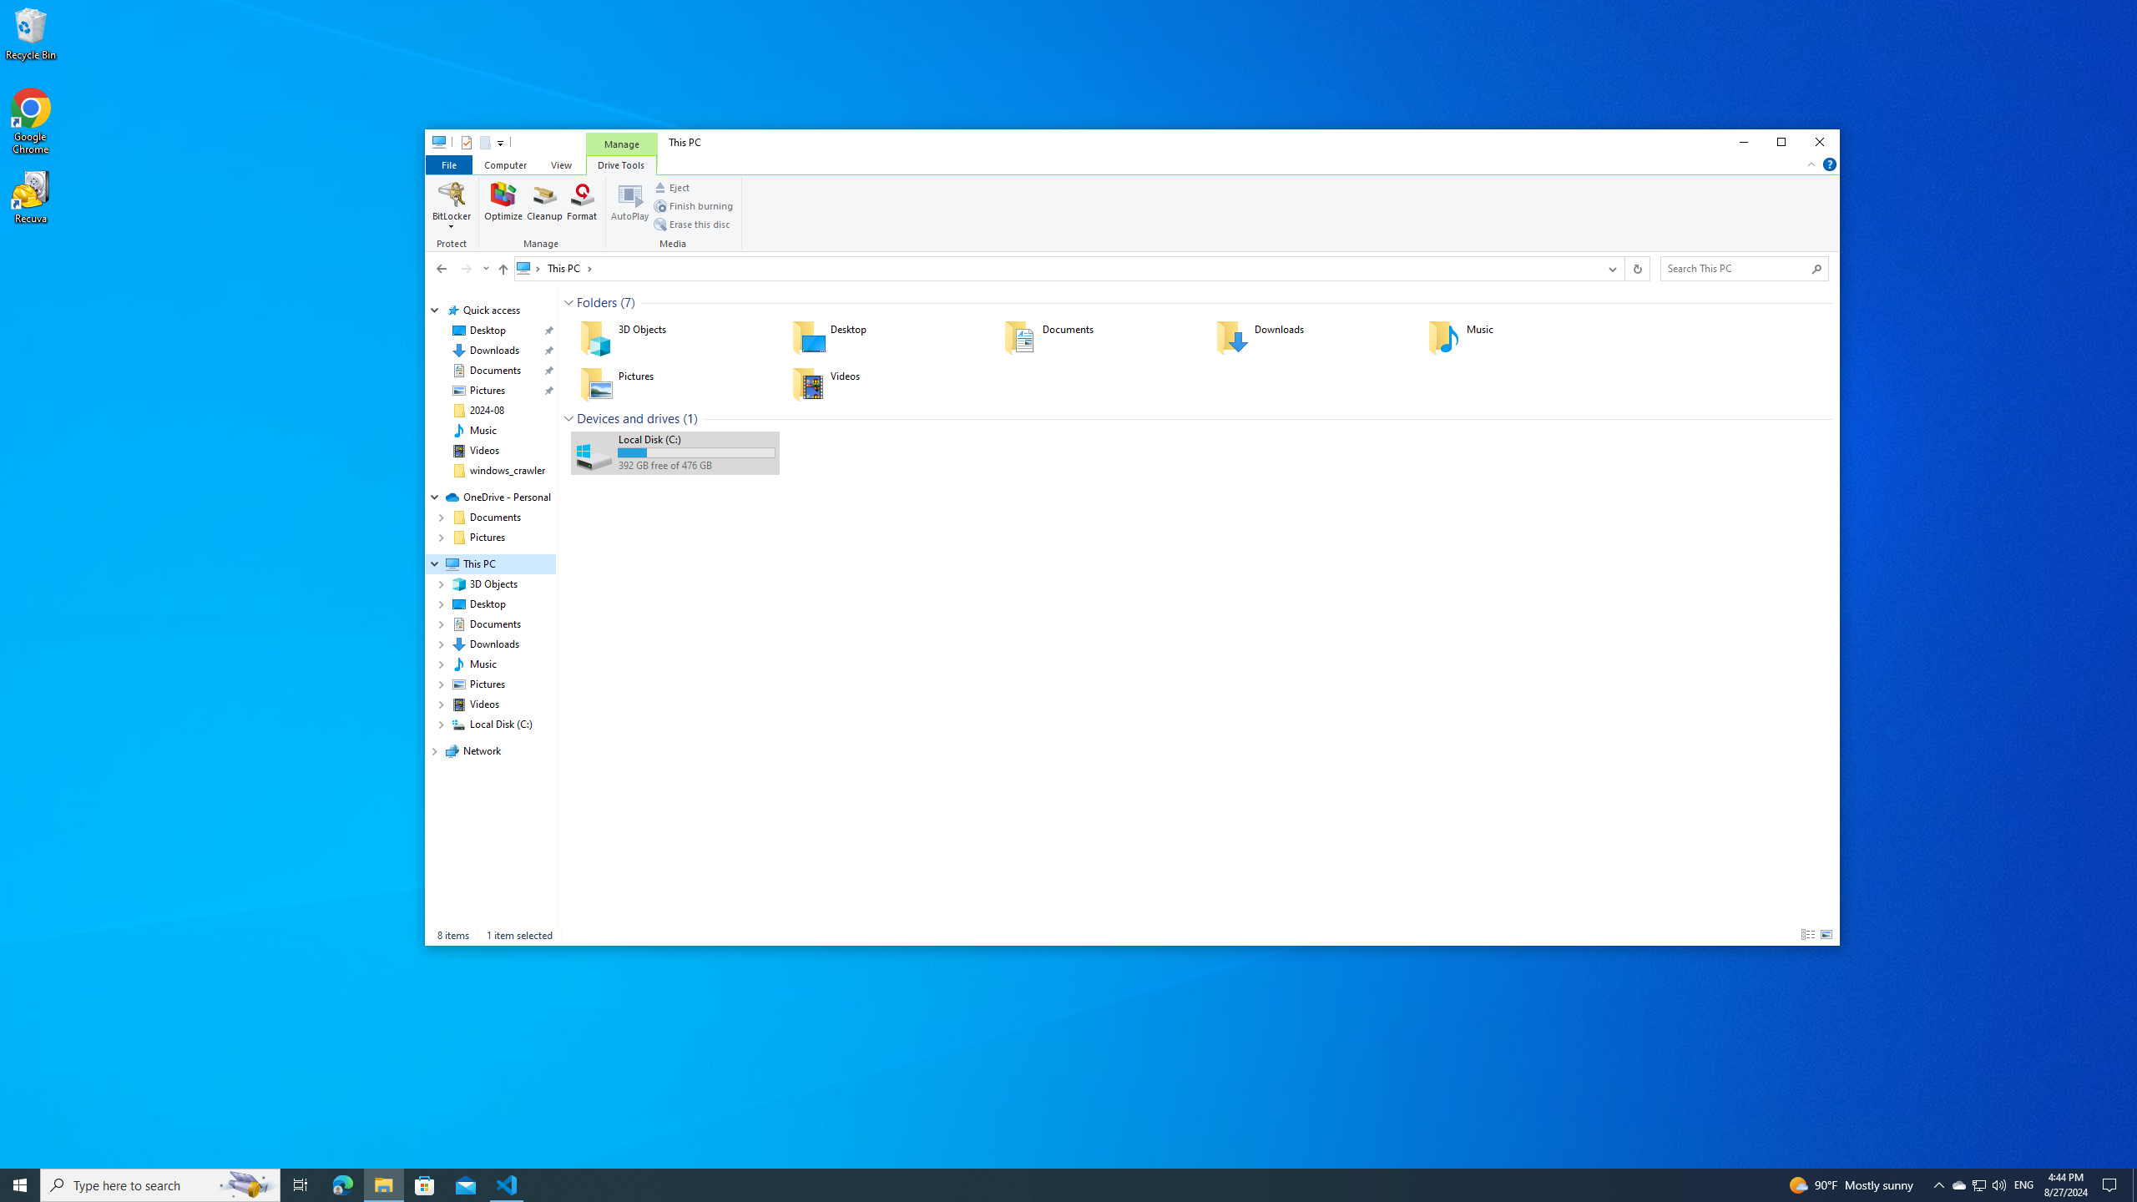 Image resolution: width=2137 pixels, height=1202 pixels. What do you see at coordinates (887, 337) in the screenshot?
I see `Desktop` at bounding box center [887, 337].